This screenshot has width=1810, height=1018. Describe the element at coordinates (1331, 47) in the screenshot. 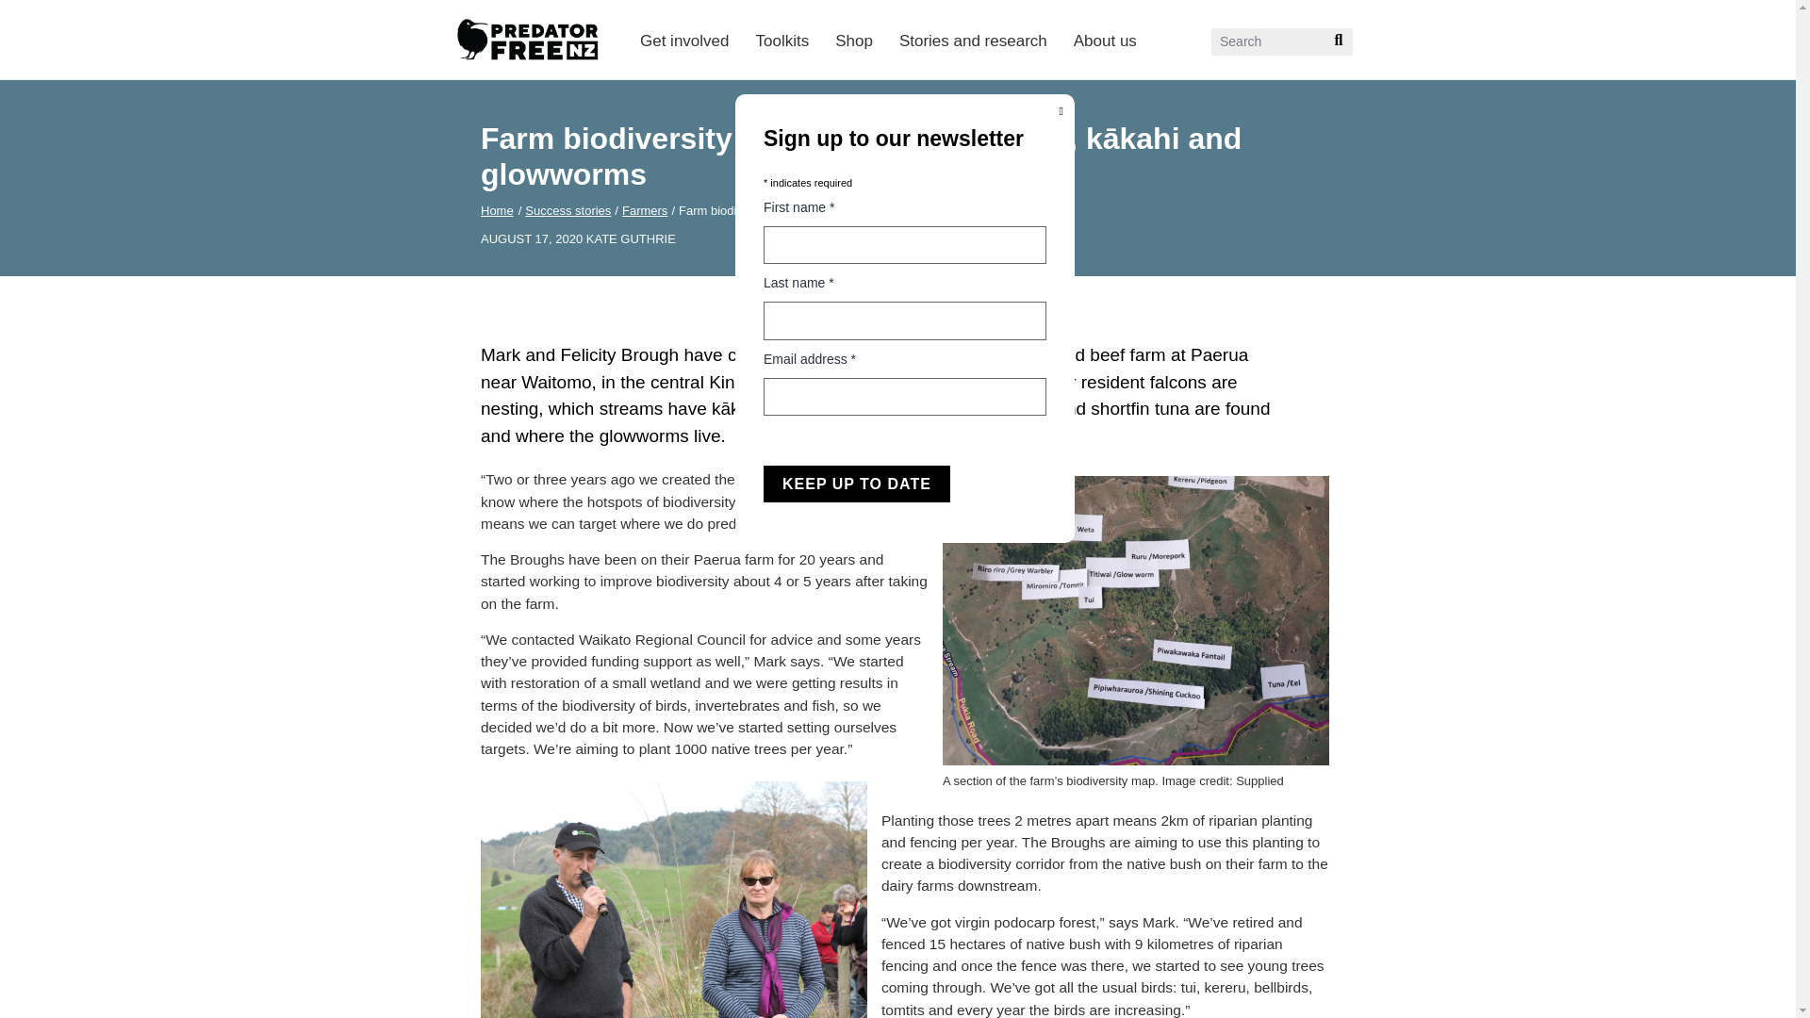

I see `Search` at that location.